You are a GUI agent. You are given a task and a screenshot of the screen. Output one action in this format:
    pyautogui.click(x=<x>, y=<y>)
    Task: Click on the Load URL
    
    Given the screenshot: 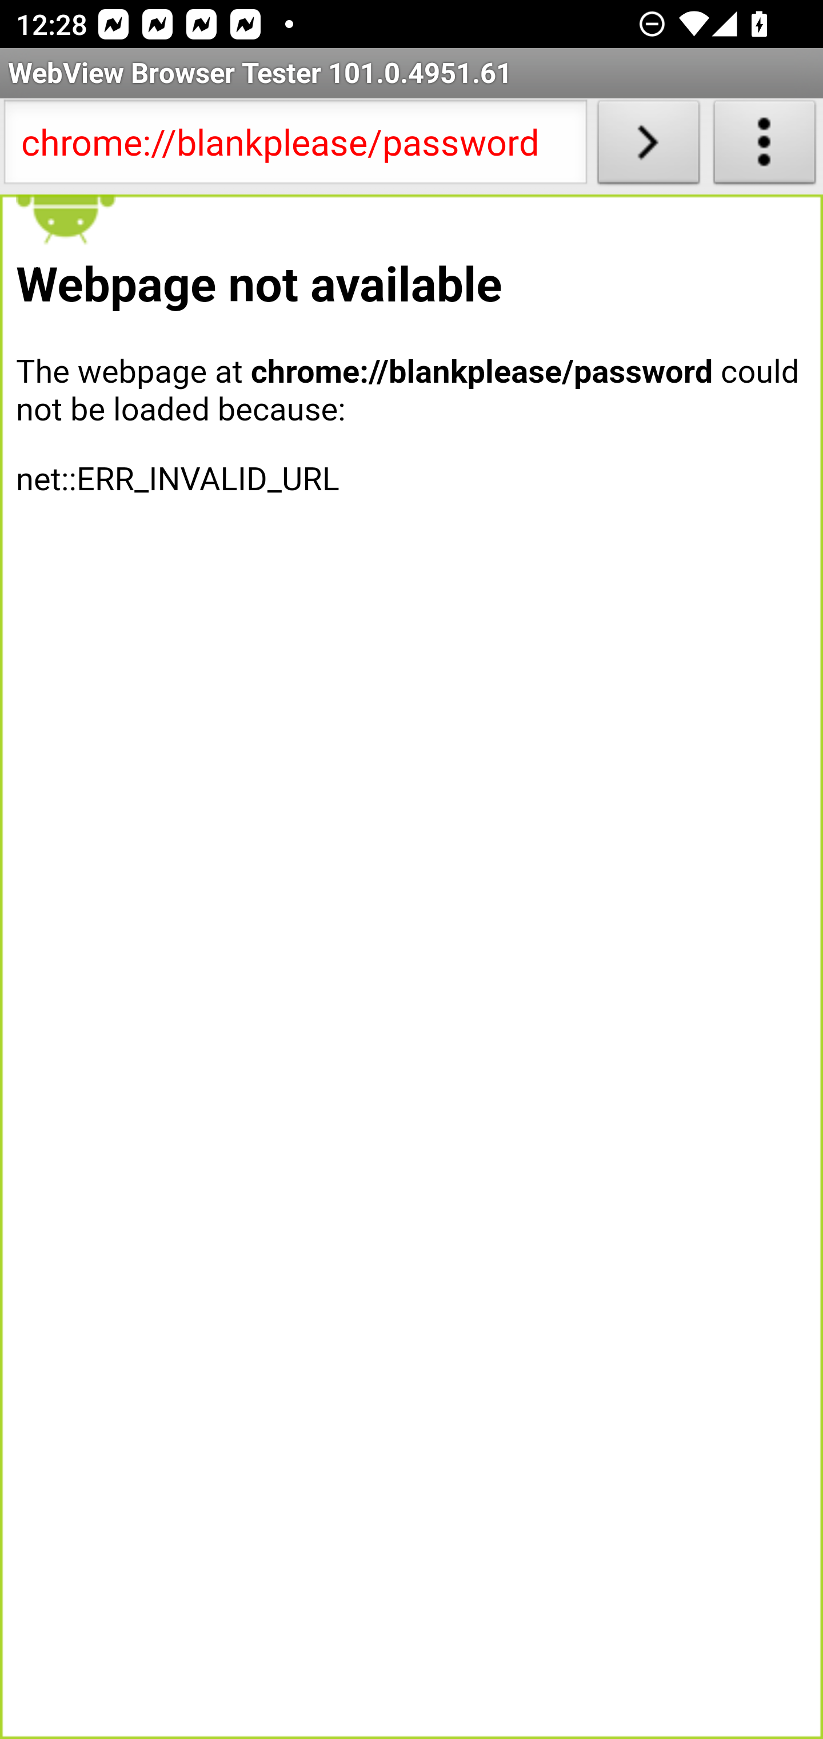 What is the action you would take?
    pyautogui.click(x=648, y=146)
    